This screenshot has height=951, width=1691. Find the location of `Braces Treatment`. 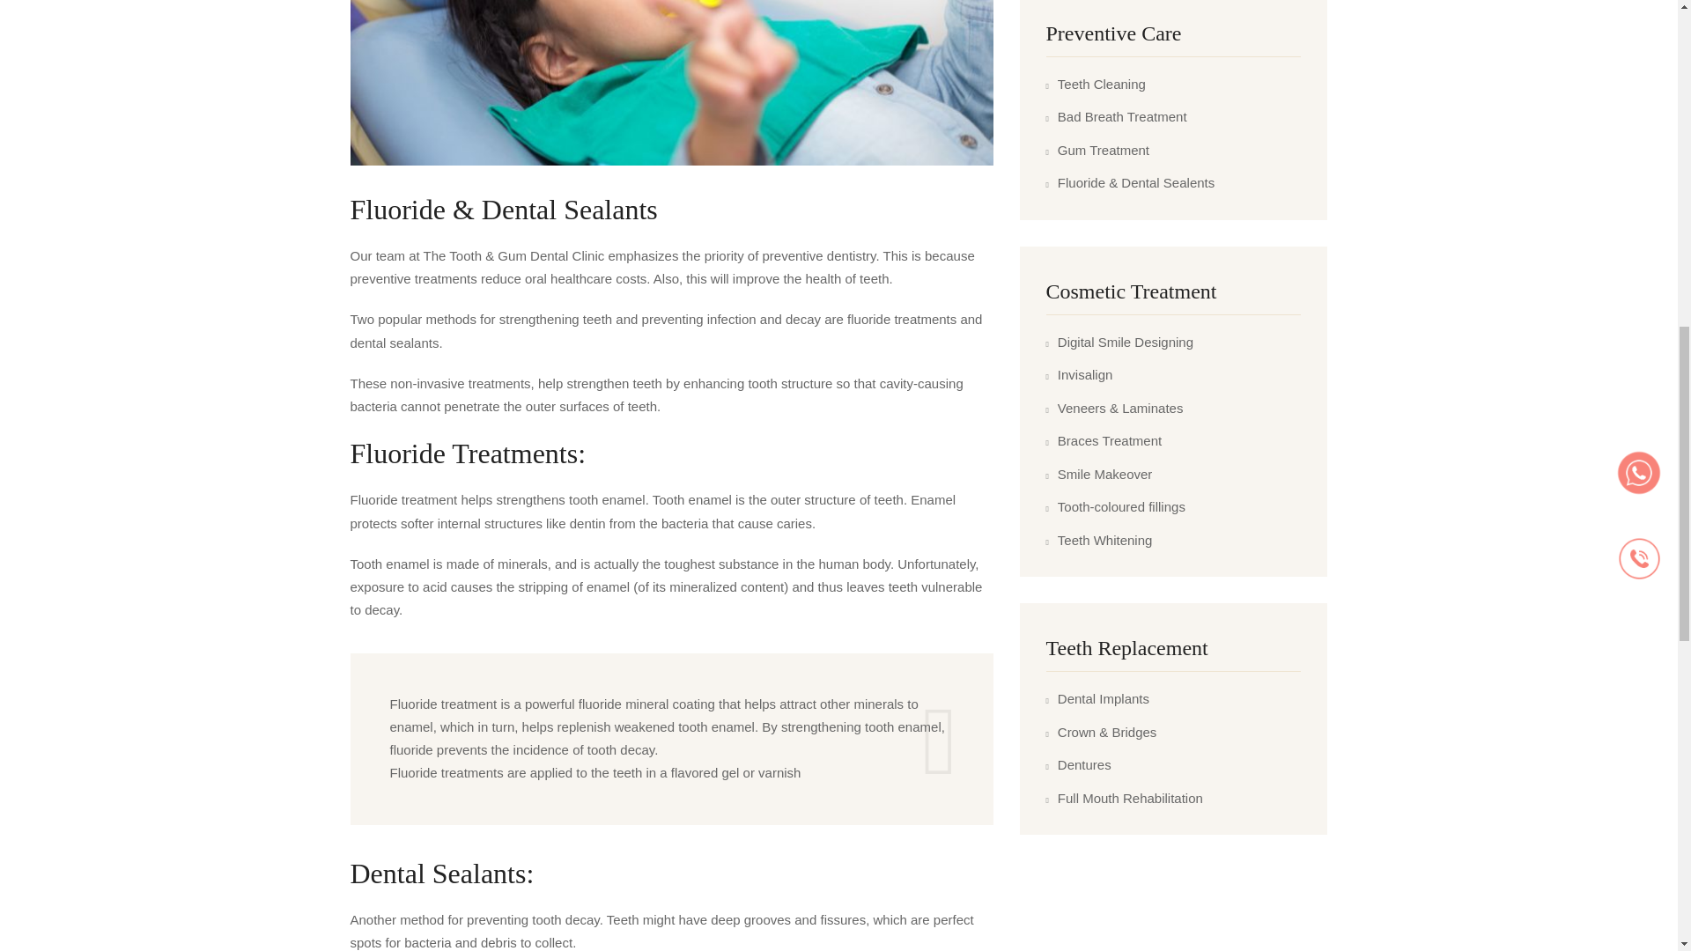

Braces Treatment is located at coordinates (1104, 442).